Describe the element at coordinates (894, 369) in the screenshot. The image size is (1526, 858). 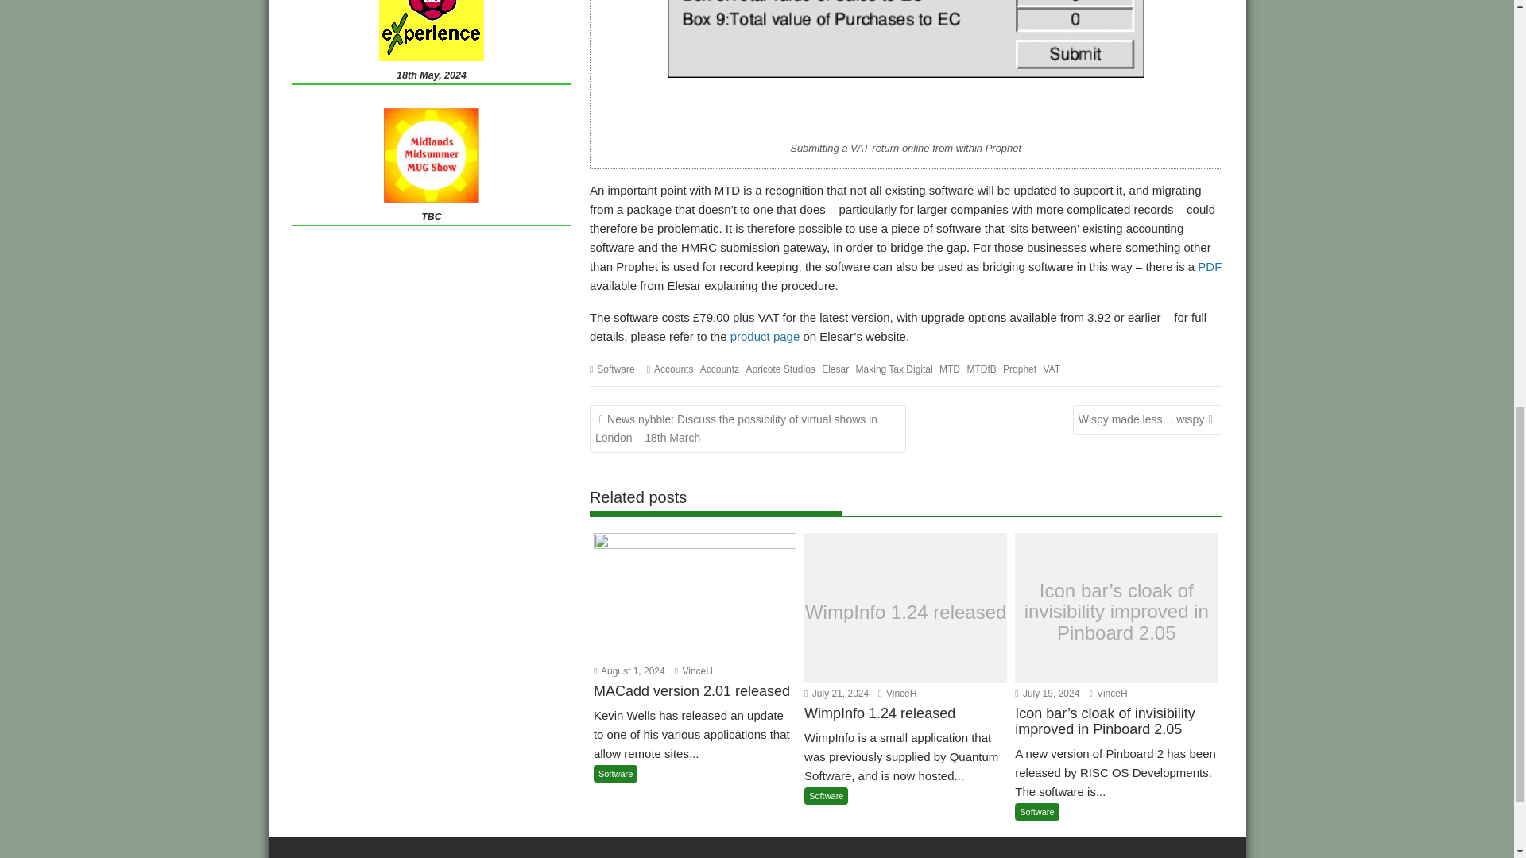
I see `Making Tax Digital` at that location.